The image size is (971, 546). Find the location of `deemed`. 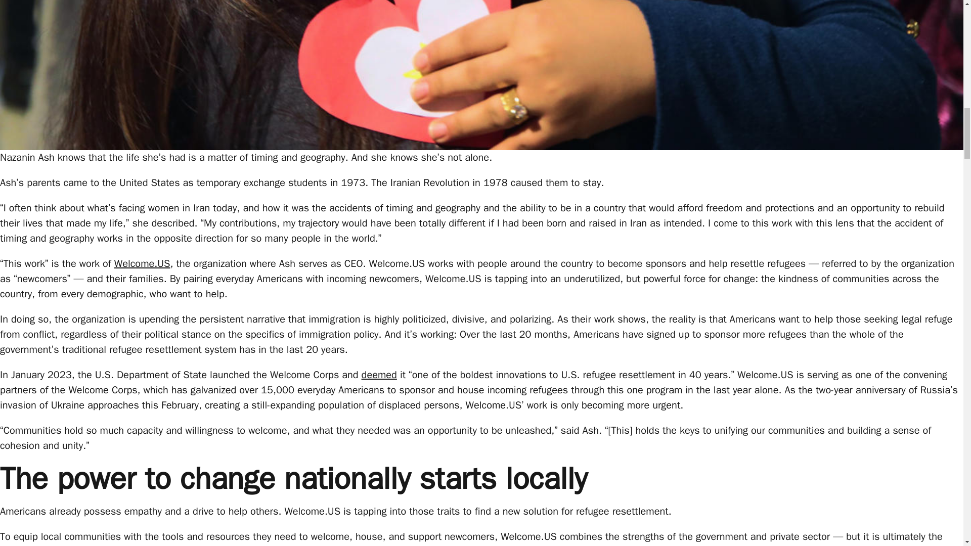

deemed is located at coordinates (379, 375).